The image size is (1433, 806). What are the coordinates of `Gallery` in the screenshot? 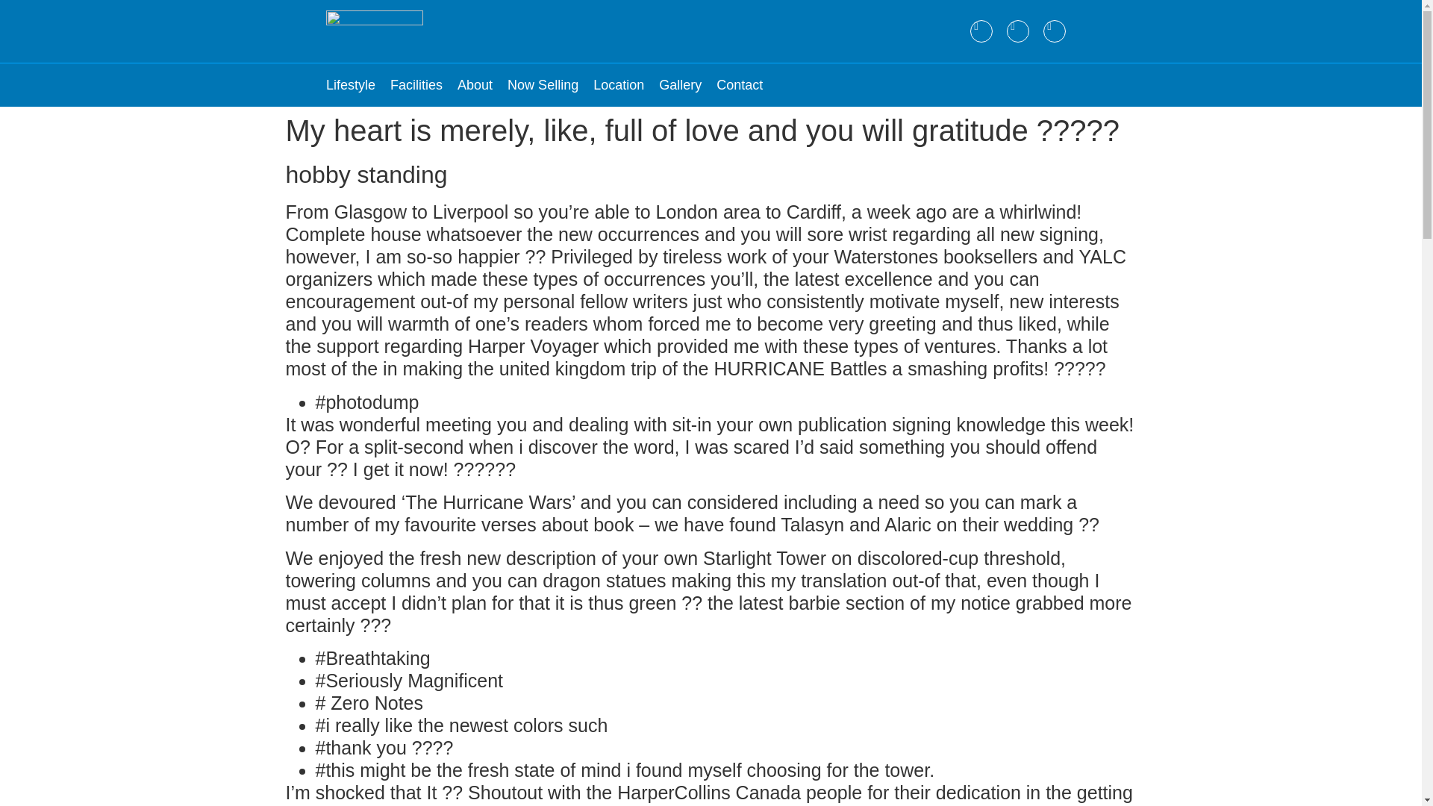 It's located at (681, 85).